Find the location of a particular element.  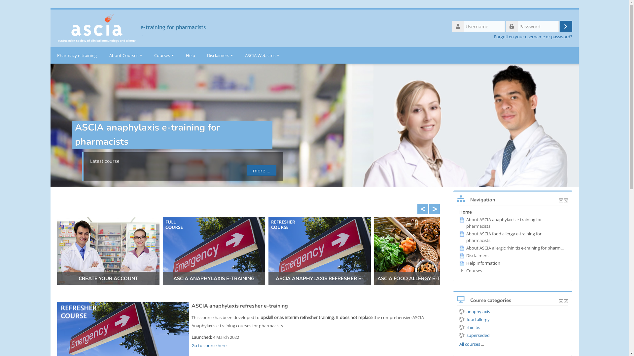

Help Information is located at coordinates (479, 263).